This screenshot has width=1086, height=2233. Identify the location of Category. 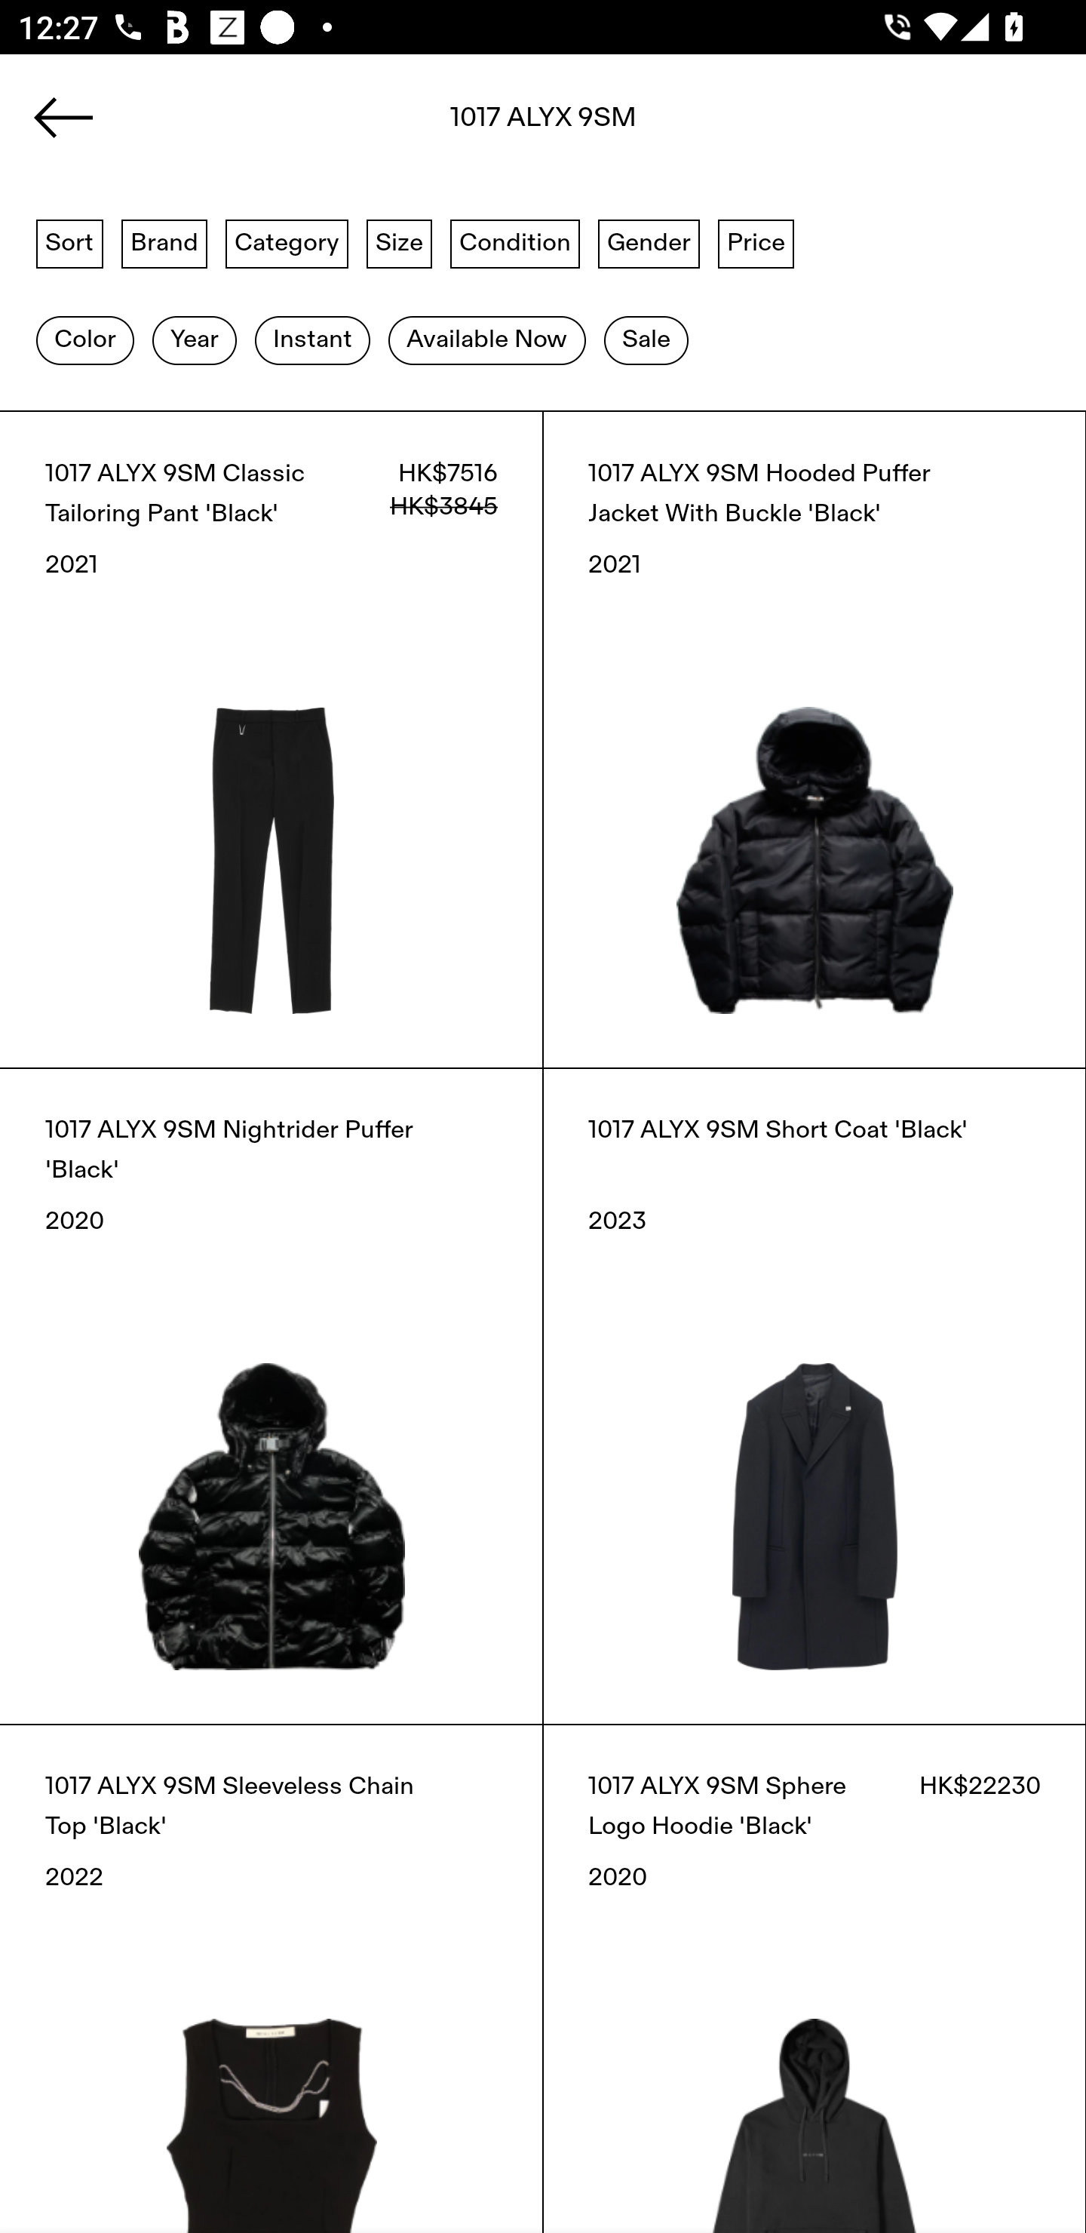
(287, 242).